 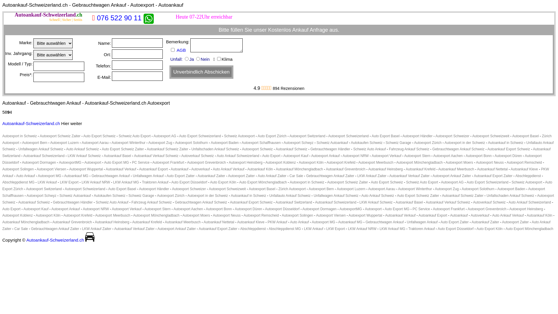 I want to click on Autoexport Krefeld, so click(x=341, y=163).